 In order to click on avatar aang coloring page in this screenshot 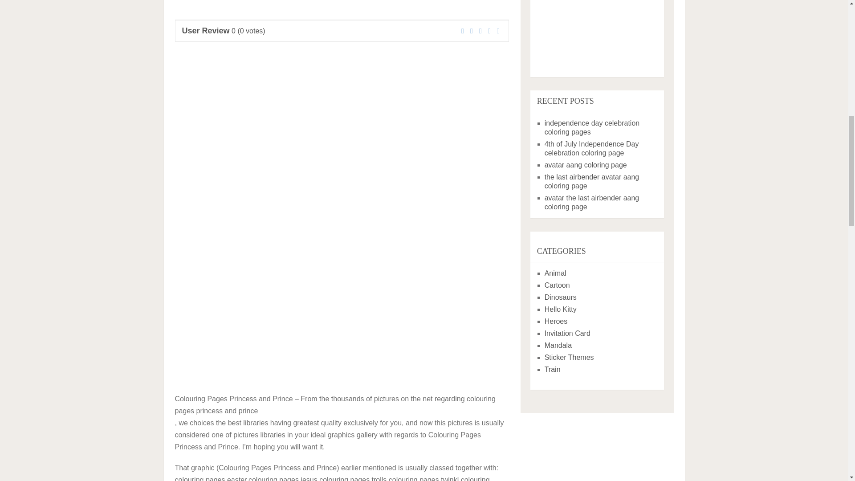, I will do `click(586, 165)`.